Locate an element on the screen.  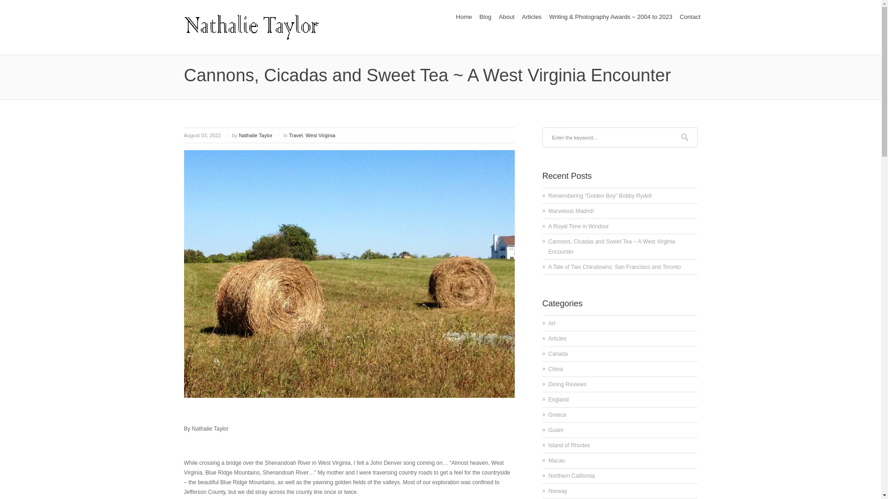
A Royal Time in Windsor is located at coordinates (579, 226).